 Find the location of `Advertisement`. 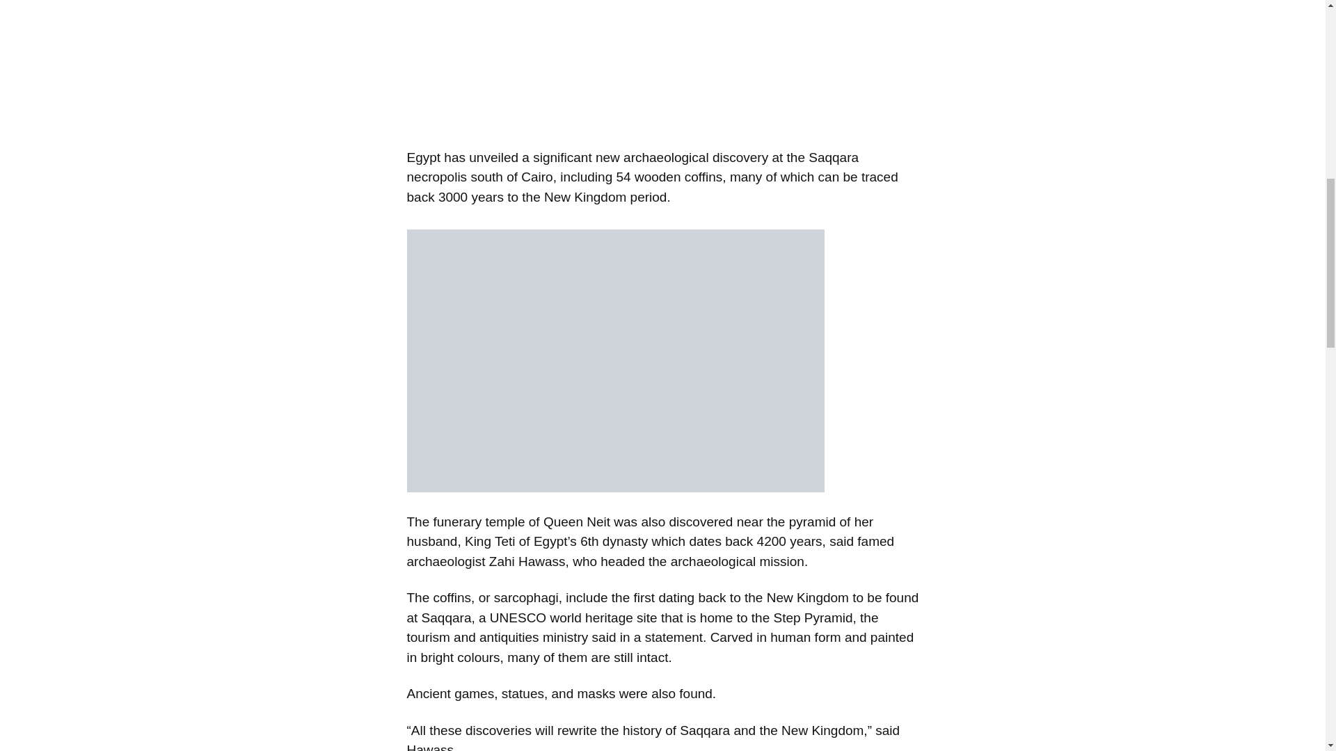

Advertisement is located at coordinates (253, 68).